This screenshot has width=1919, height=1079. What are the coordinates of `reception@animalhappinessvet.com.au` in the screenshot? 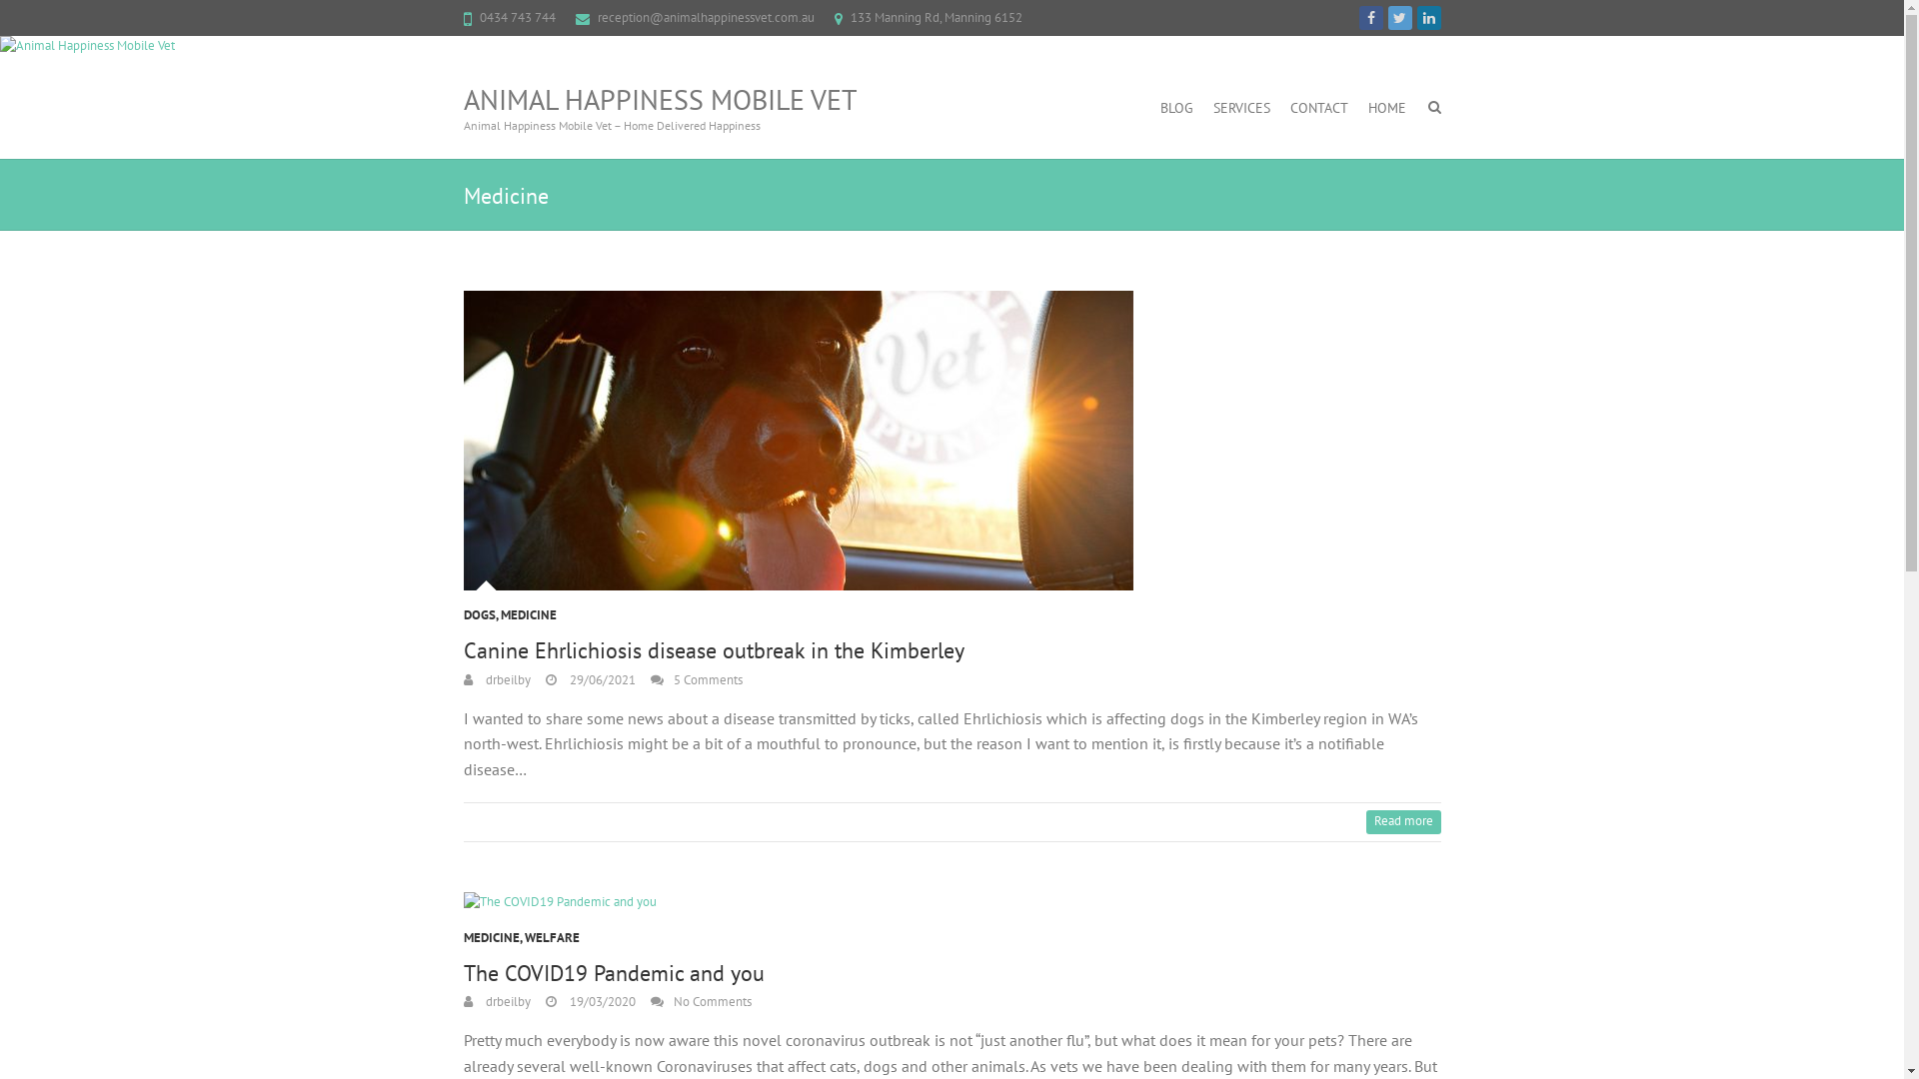 It's located at (706, 18).